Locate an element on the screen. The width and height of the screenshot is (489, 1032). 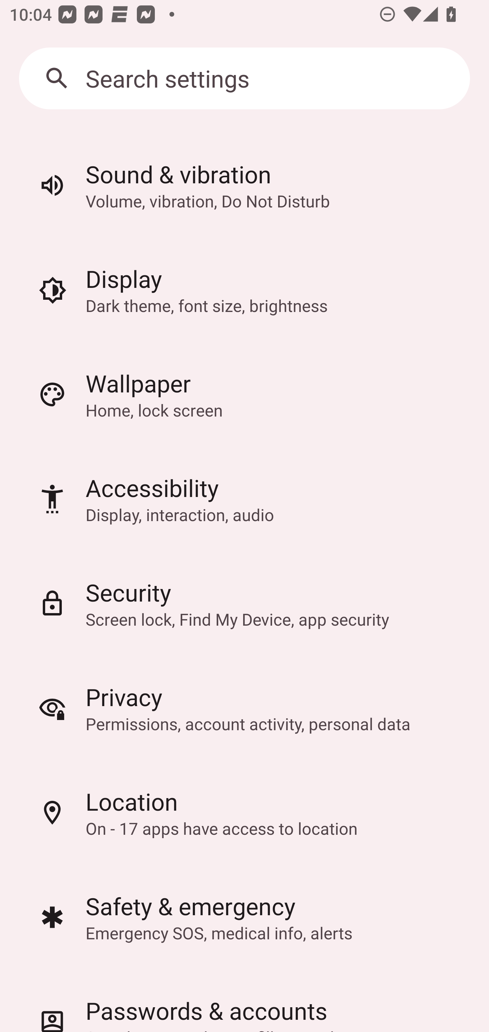
Accessibility Display, interaction, audio is located at coordinates (244, 499).